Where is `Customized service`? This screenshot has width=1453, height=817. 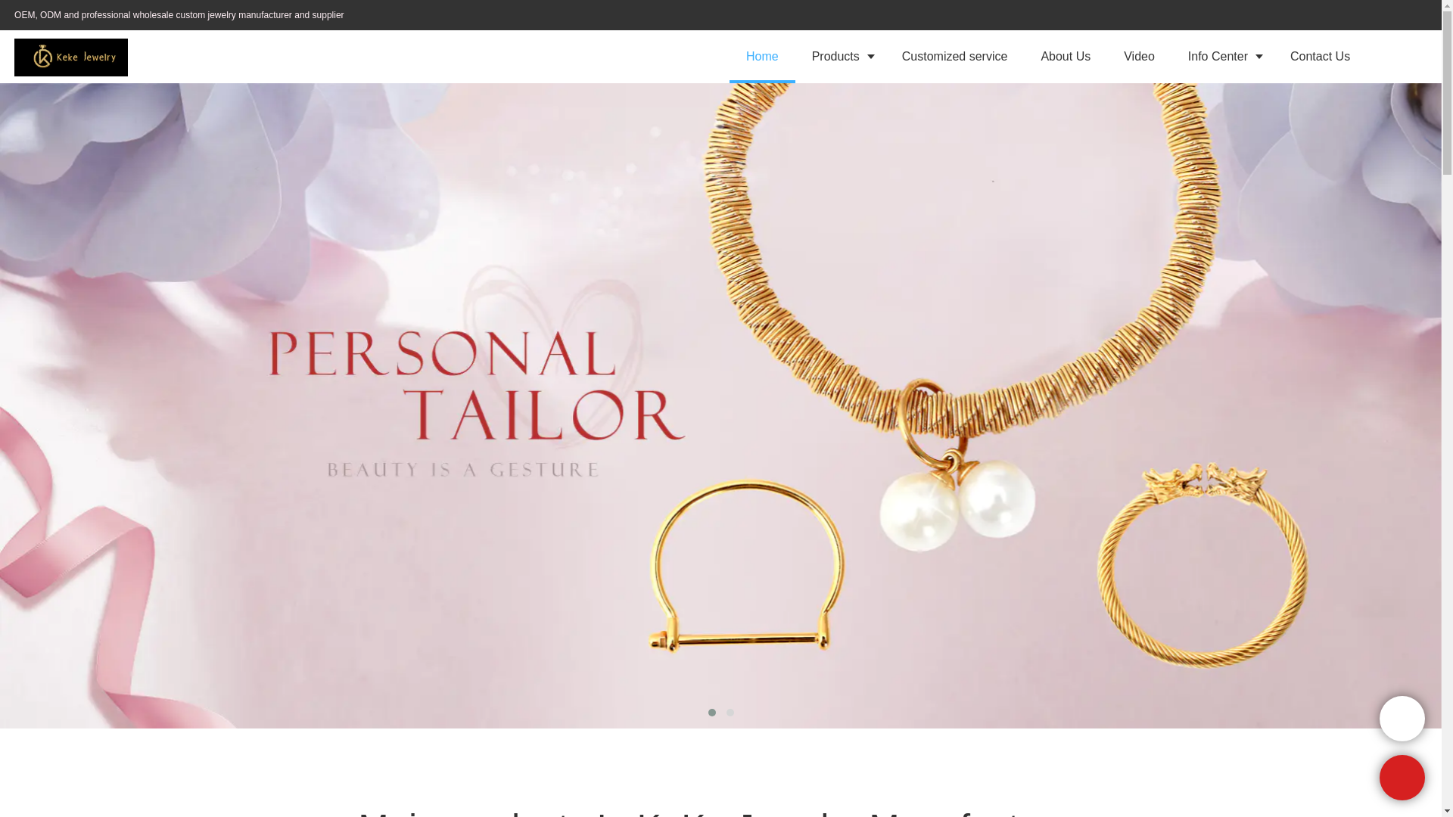 Customized service is located at coordinates (954, 56).